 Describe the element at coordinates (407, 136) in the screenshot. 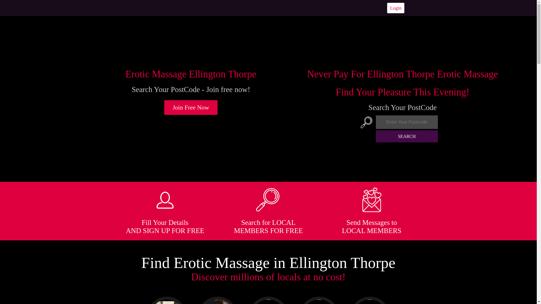

I see `SEARCH` at that location.